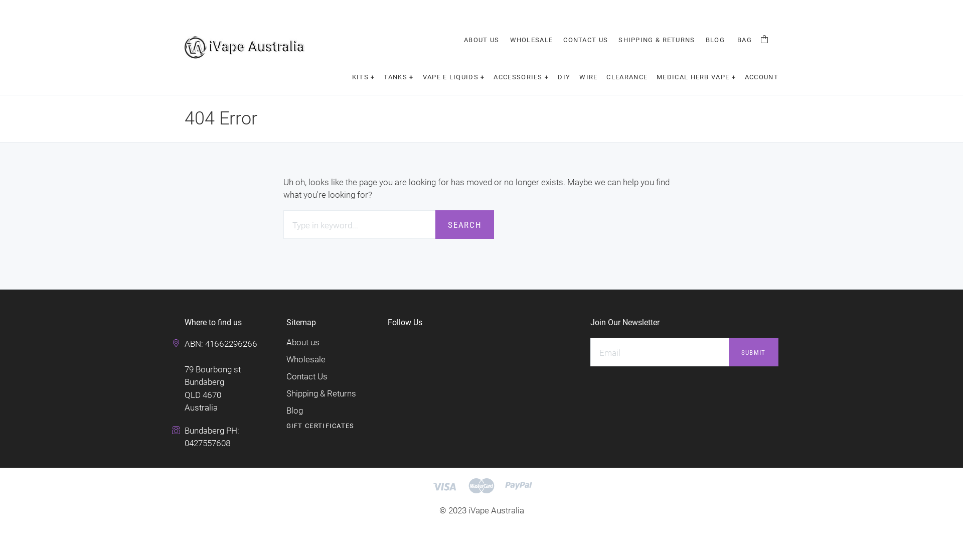  I want to click on ACCOUNT, so click(761, 77).